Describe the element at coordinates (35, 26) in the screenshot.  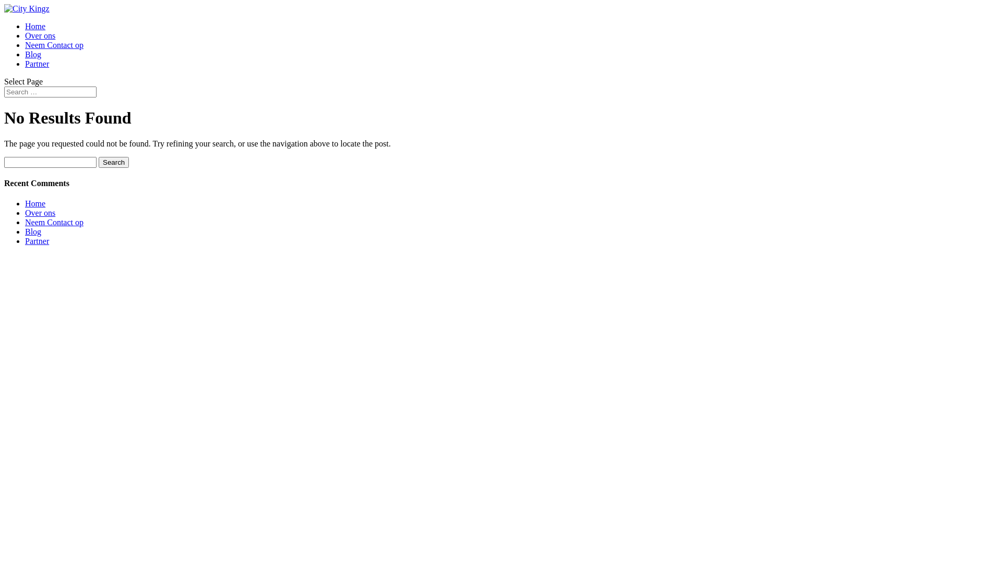
I see `Home` at that location.